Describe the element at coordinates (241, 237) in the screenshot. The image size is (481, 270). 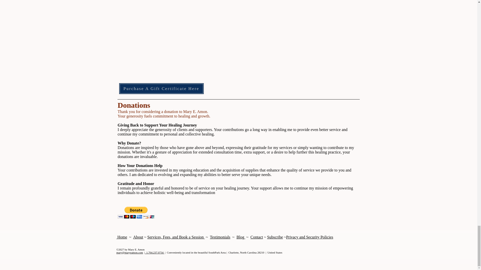
I see `Blog ` at that location.